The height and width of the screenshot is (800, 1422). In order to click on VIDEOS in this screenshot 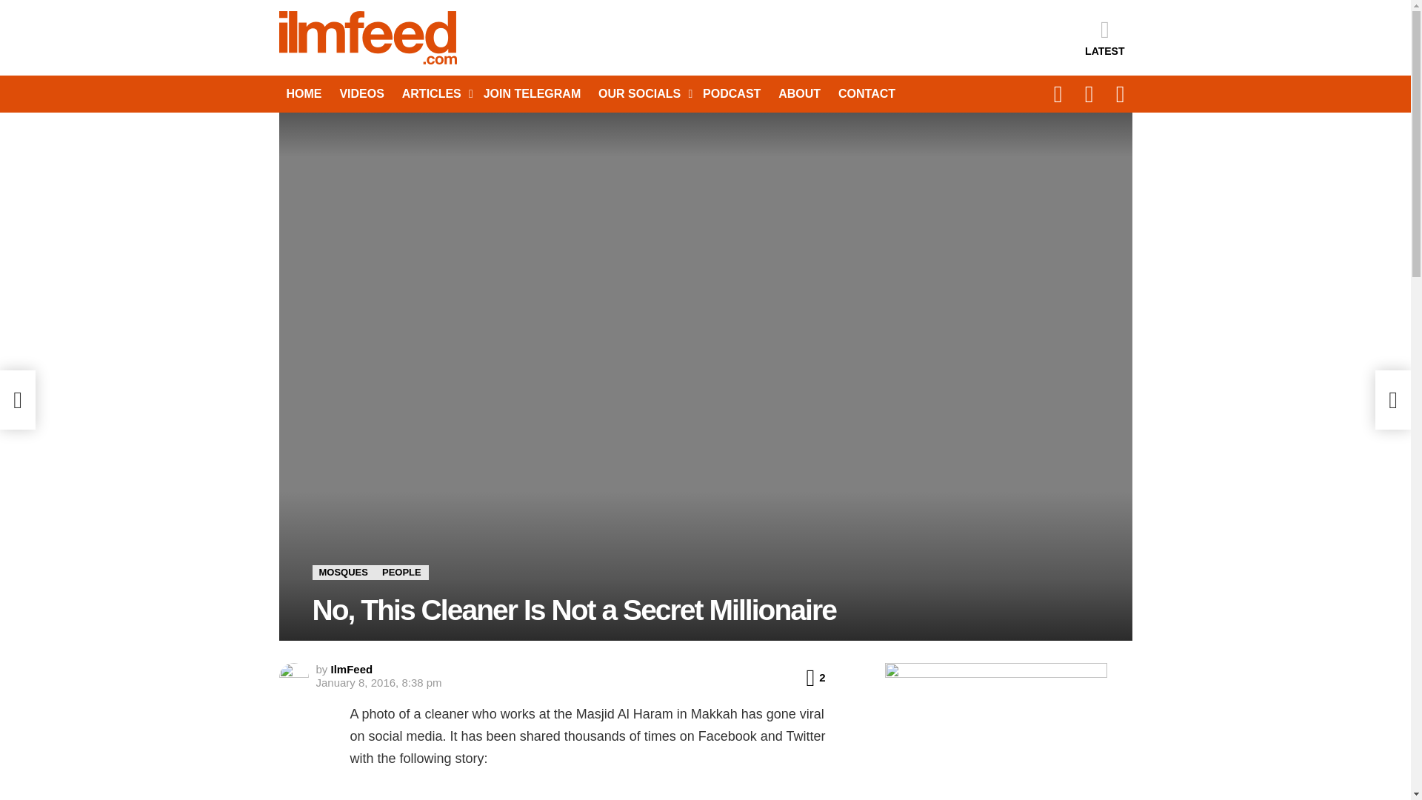, I will do `click(361, 93)`.